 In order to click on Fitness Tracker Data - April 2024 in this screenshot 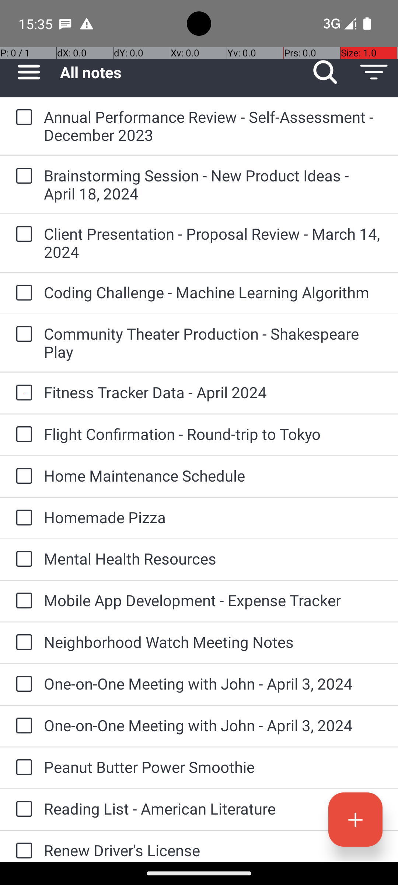, I will do `click(214, 392)`.